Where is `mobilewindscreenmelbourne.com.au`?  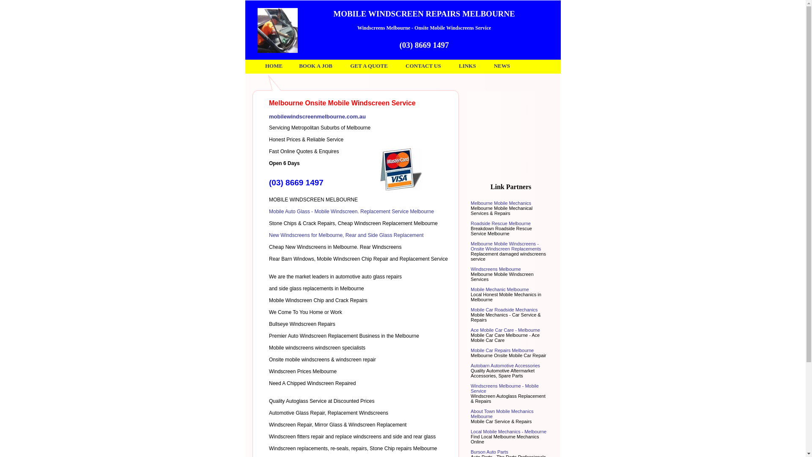
mobilewindscreenmelbourne.com.au is located at coordinates (317, 117).